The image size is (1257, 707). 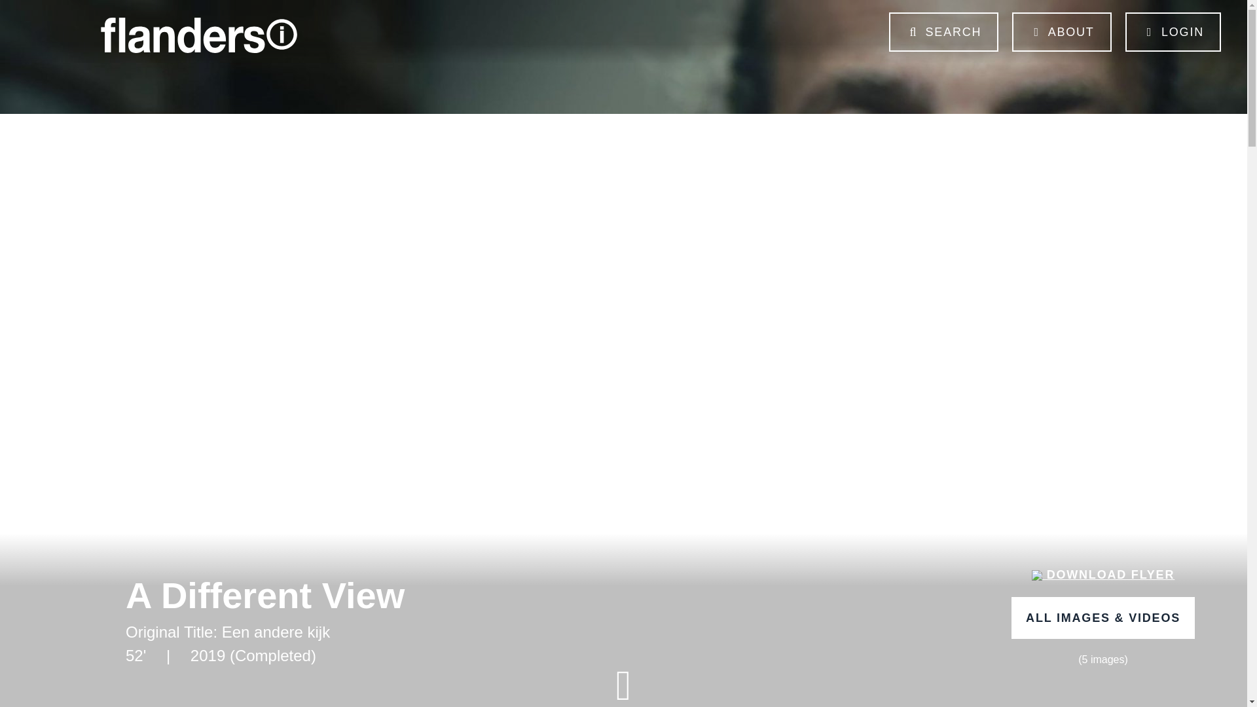 I want to click on LOGIN, so click(x=1173, y=31).